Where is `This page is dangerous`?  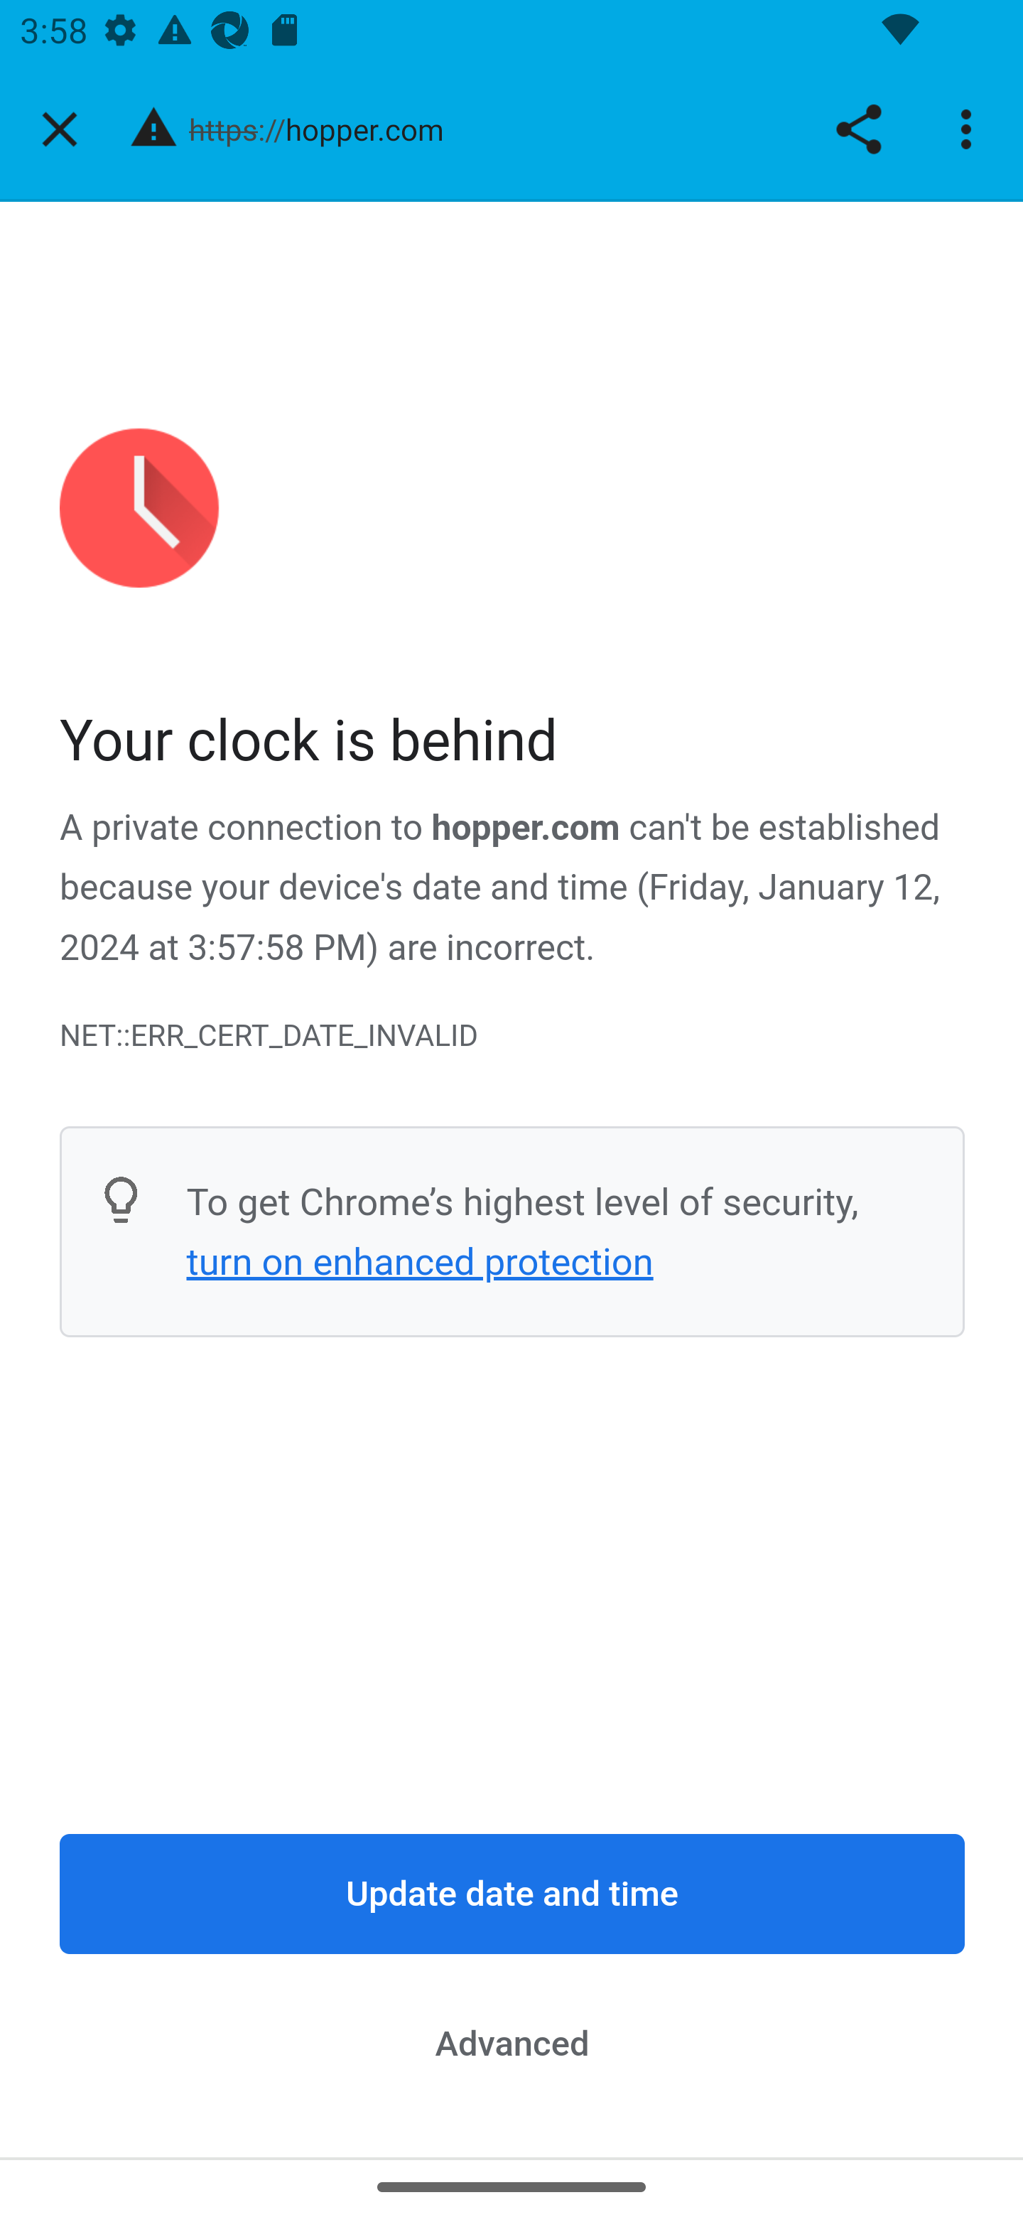 This page is dangerous is located at coordinates (154, 129).